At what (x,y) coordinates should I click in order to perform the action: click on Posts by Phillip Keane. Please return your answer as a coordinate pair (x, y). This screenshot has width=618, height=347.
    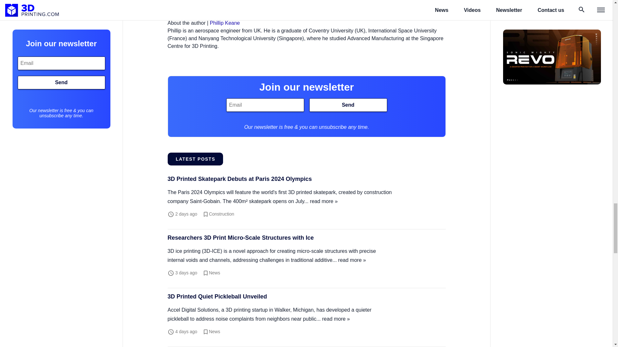
    Looking at the image, I should click on (225, 22).